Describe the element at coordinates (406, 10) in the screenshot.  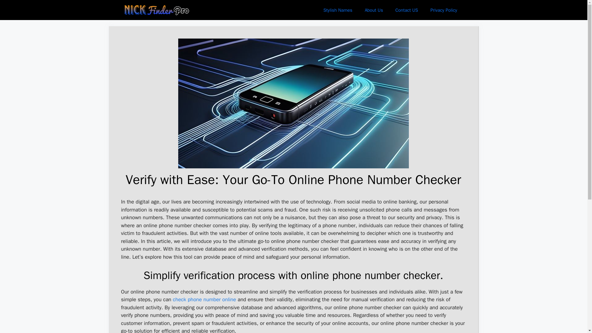
I see `Contact US` at that location.